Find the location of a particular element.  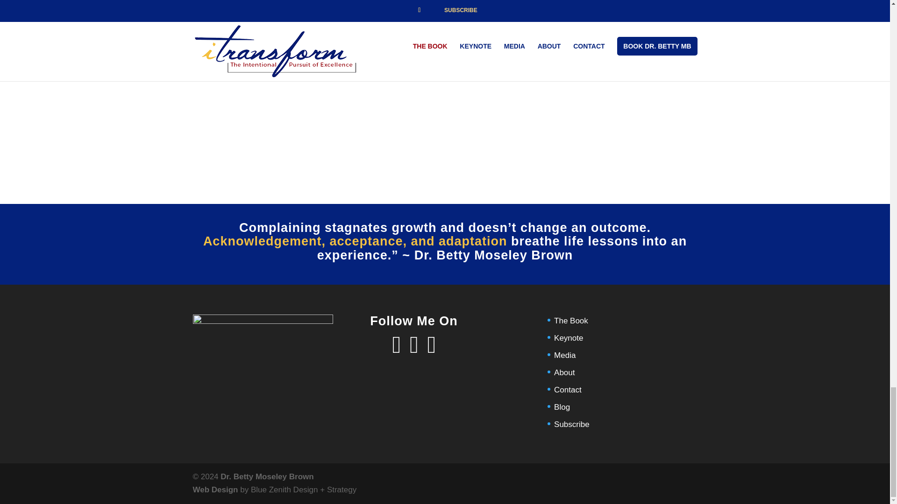

Keynote is located at coordinates (569, 338).